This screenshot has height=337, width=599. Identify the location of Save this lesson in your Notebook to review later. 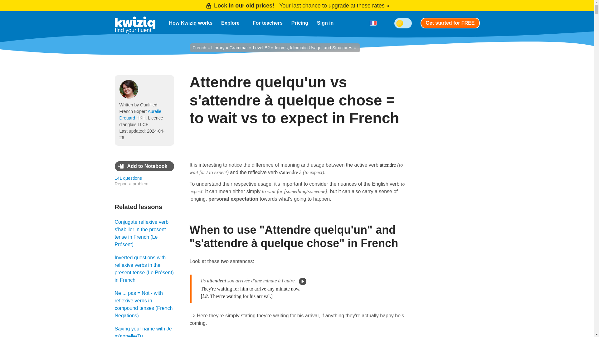
(144, 166).